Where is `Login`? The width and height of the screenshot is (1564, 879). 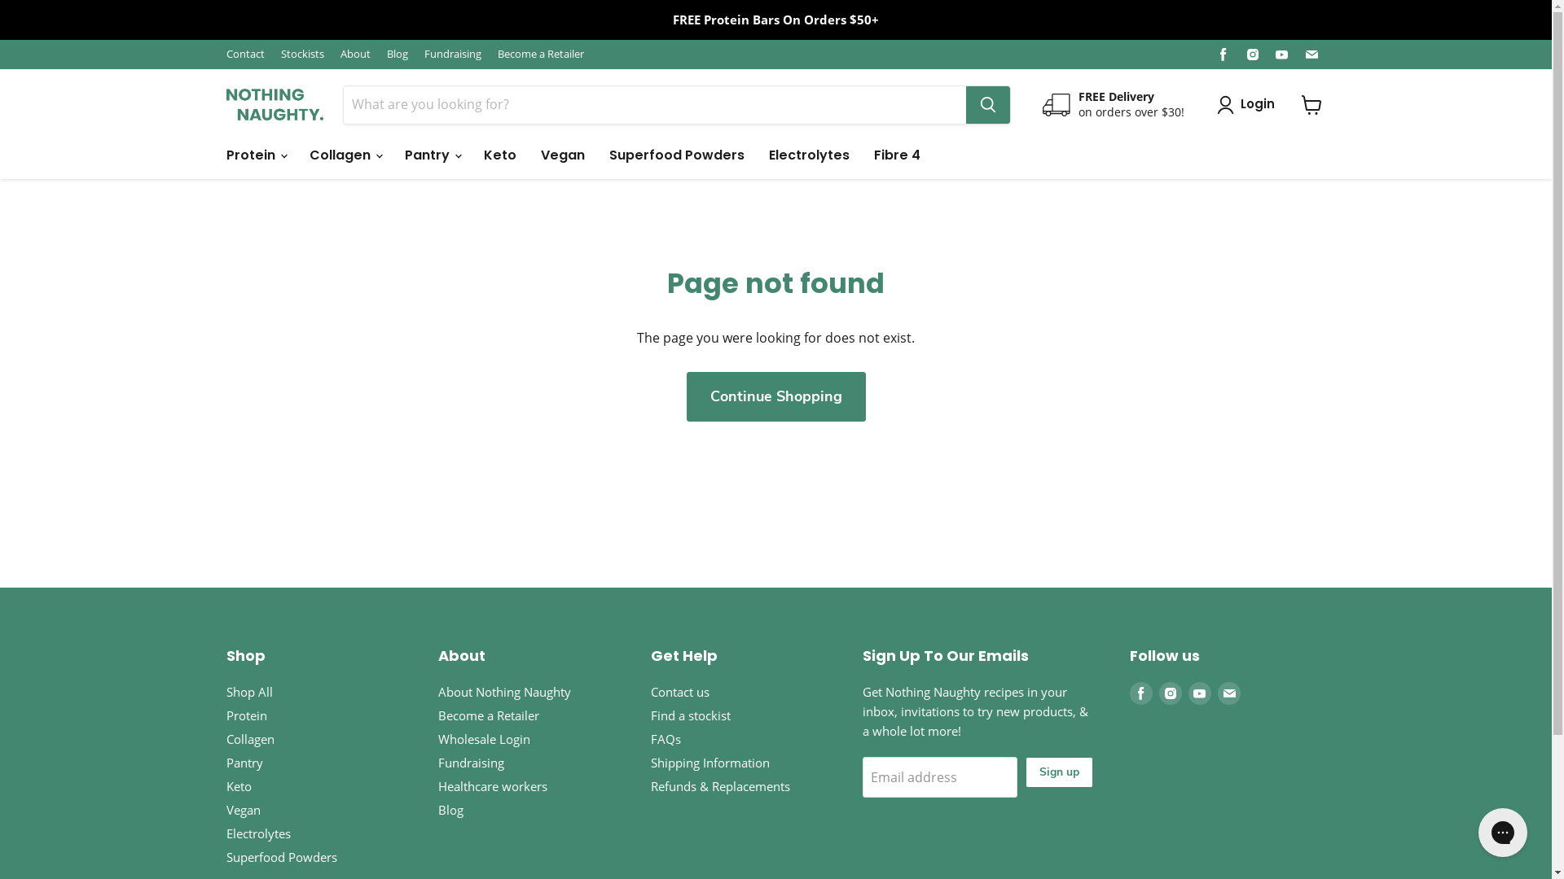
Login is located at coordinates (1257, 104).